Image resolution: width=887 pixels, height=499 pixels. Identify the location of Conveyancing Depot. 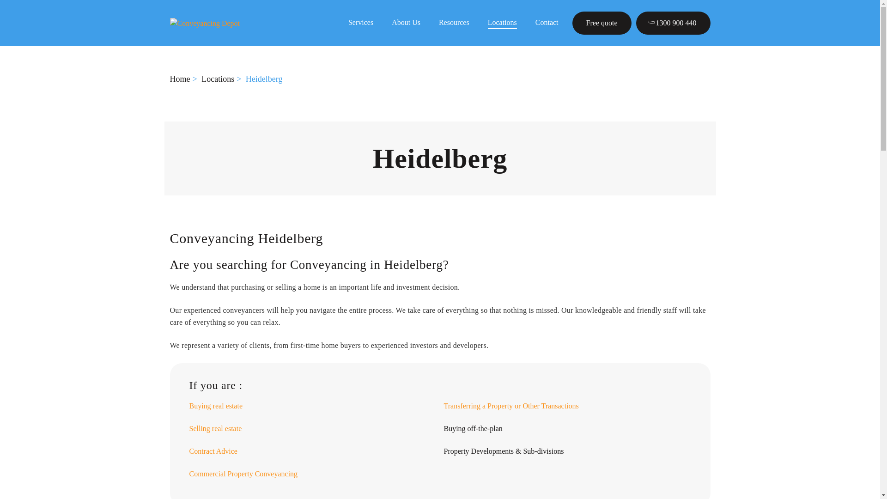
(205, 23).